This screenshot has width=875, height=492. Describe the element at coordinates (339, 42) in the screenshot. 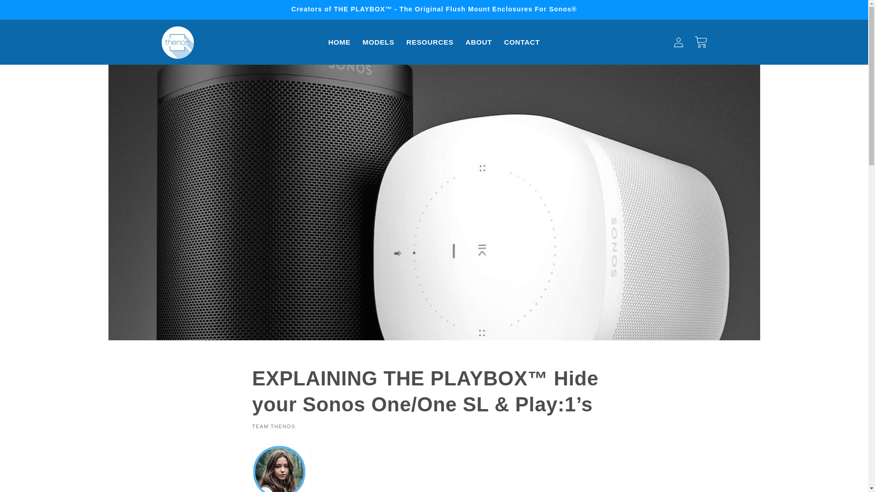

I see `HOME` at that location.